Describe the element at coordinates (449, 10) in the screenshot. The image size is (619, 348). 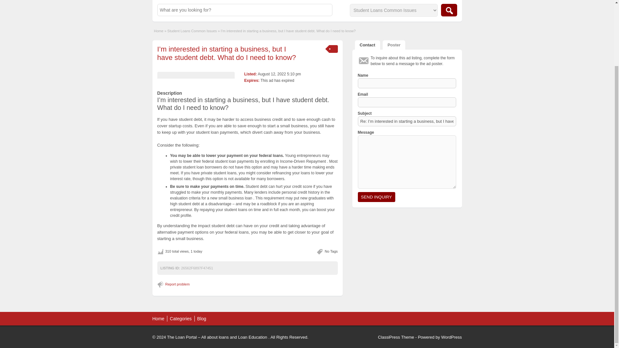
I see `search` at that location.